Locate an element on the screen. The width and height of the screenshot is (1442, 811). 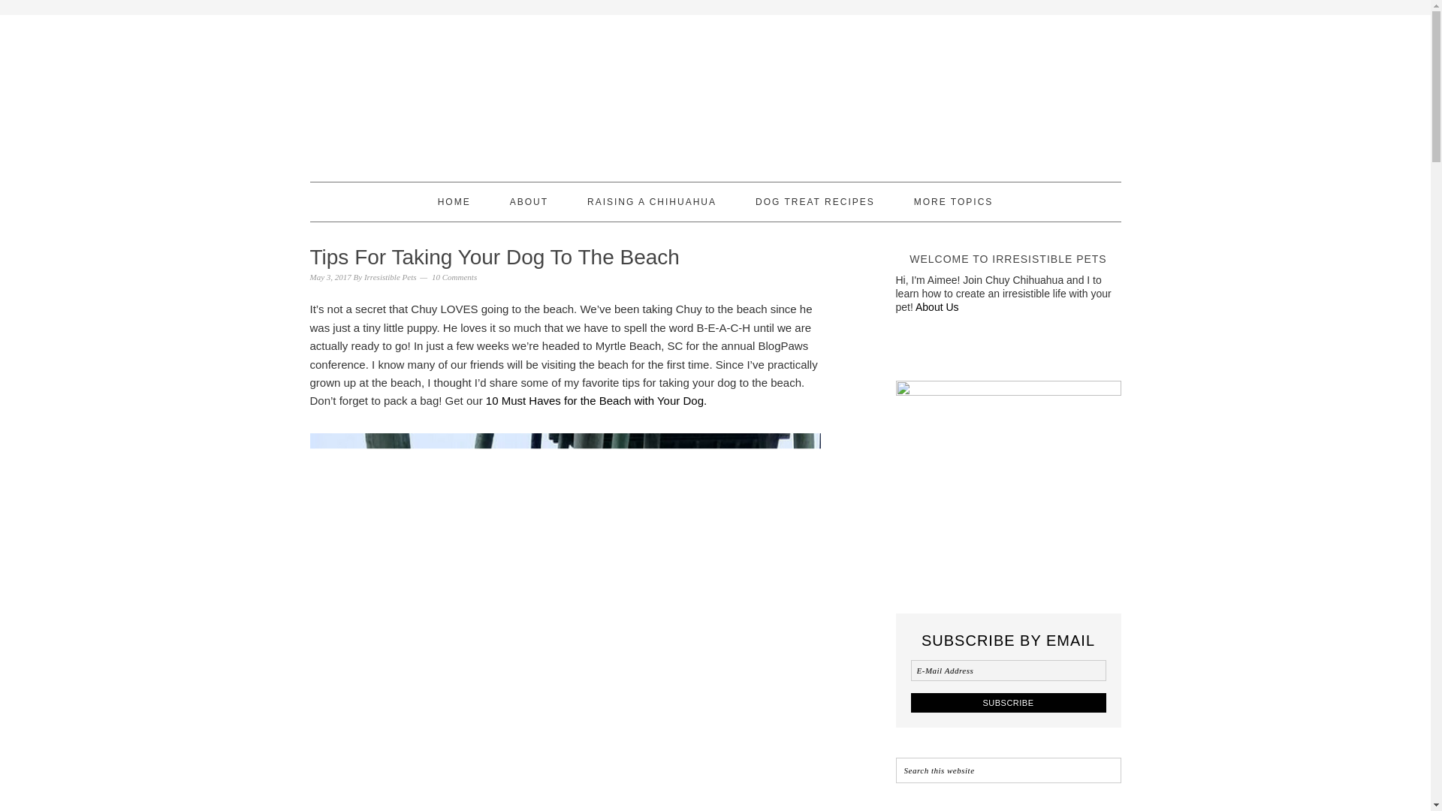
DOG TREAT RECIPES is located at coordinates (816, 201).